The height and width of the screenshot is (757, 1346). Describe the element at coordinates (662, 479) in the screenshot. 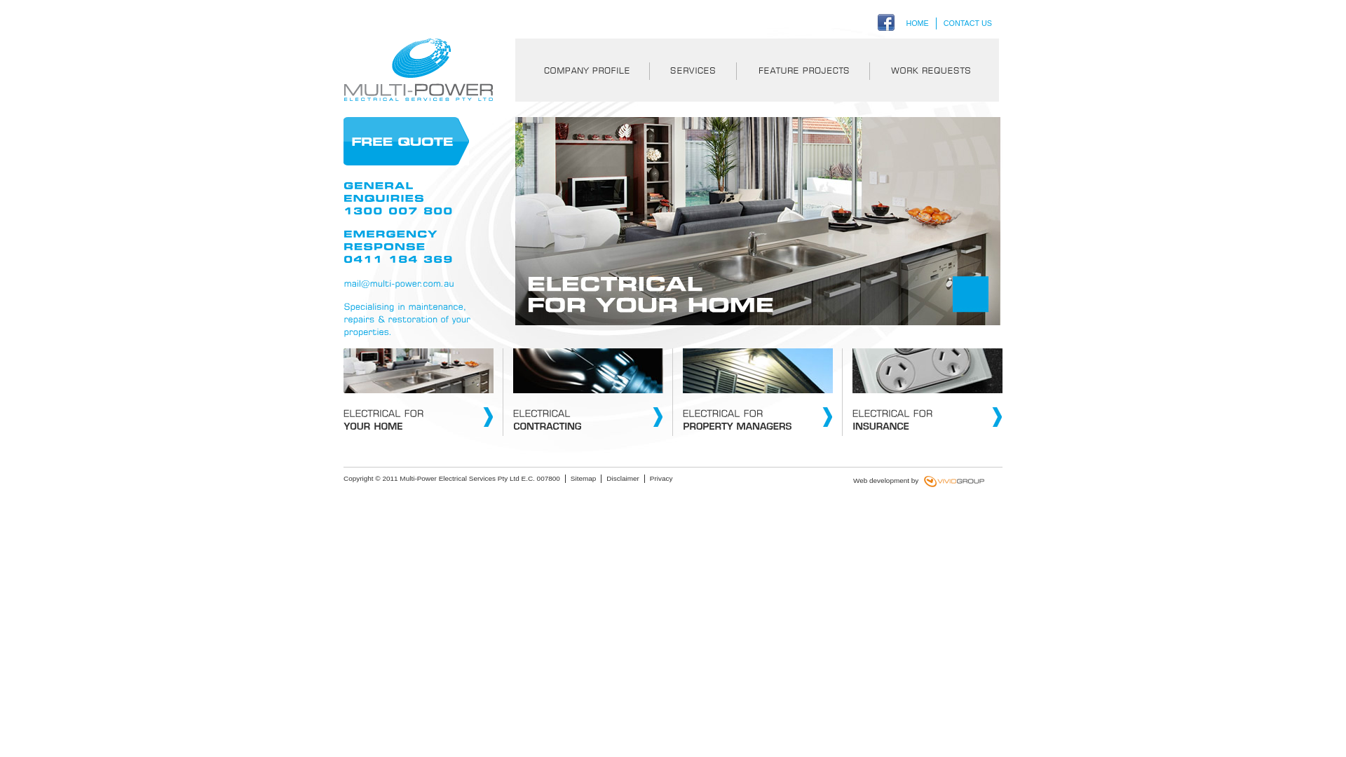

I see `Privacy` at that location.